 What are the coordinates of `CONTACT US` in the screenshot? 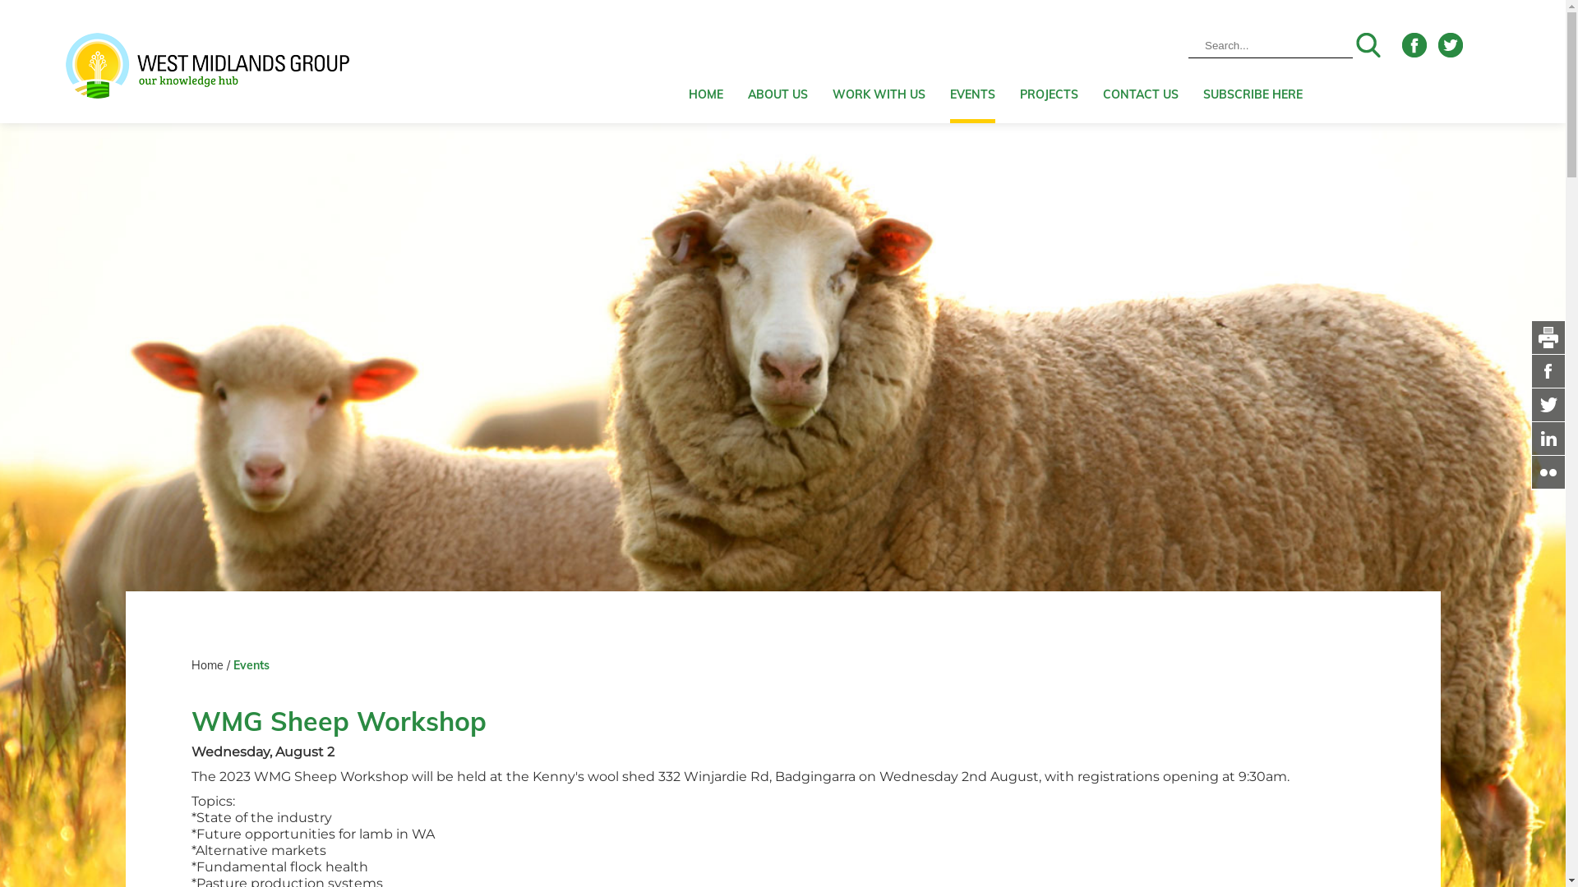 It's located at (1141, 62).